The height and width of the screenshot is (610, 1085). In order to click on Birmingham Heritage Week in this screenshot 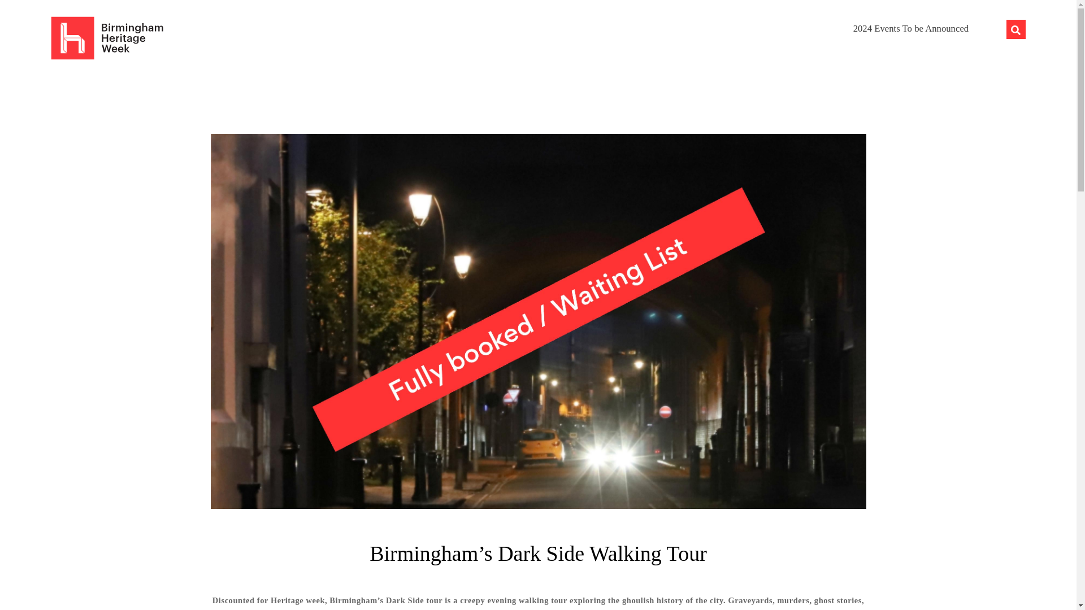, I will do `click(1016, 29)`.